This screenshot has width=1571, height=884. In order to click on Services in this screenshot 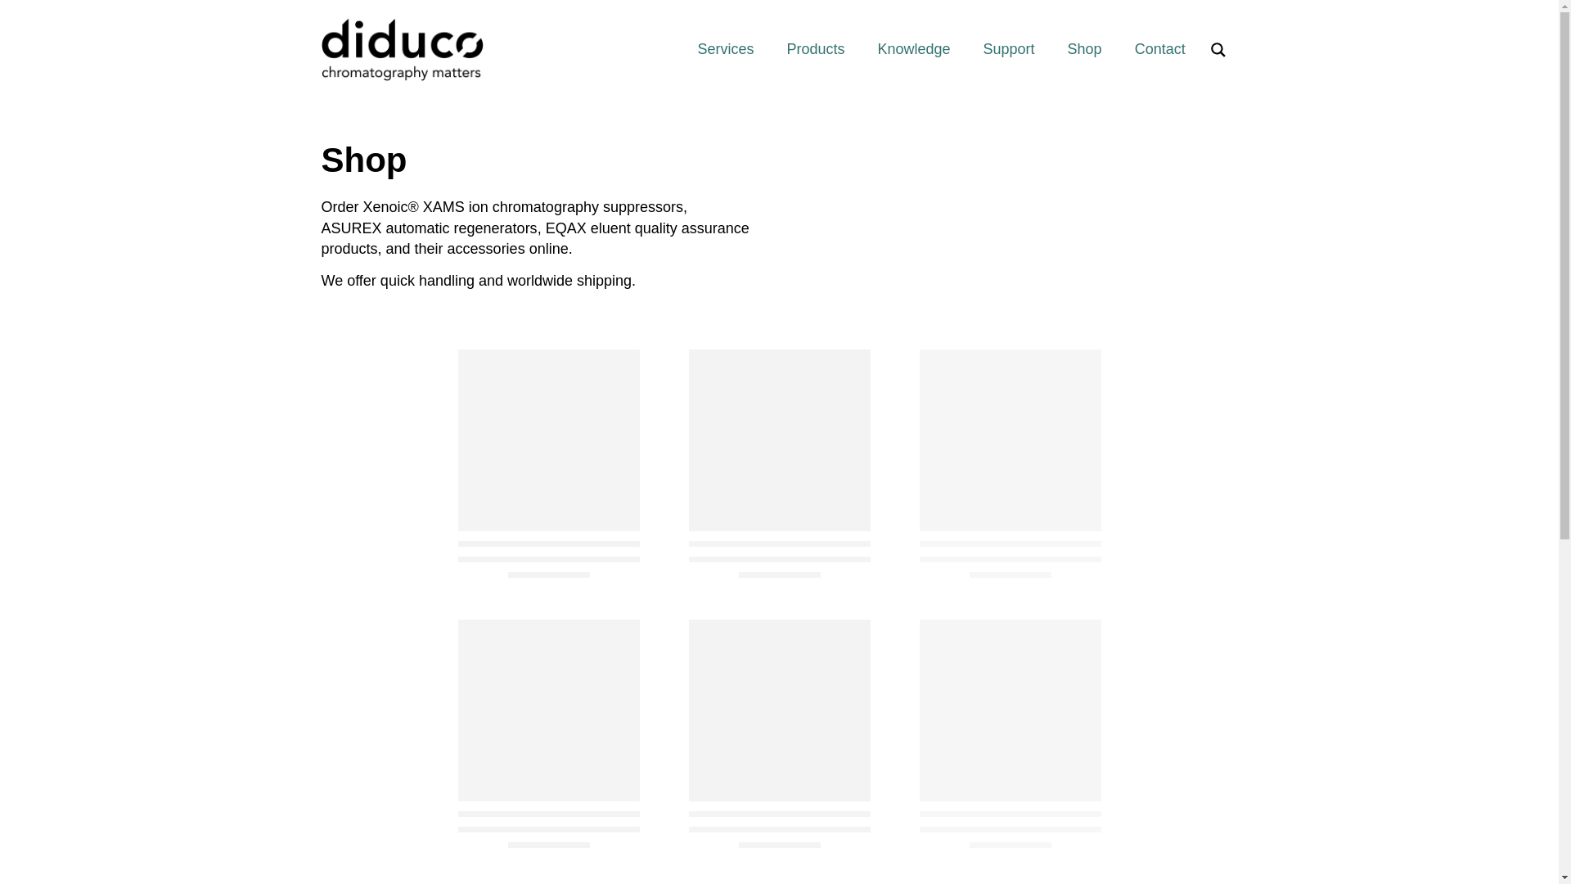, I will do `click(725, 49)`.